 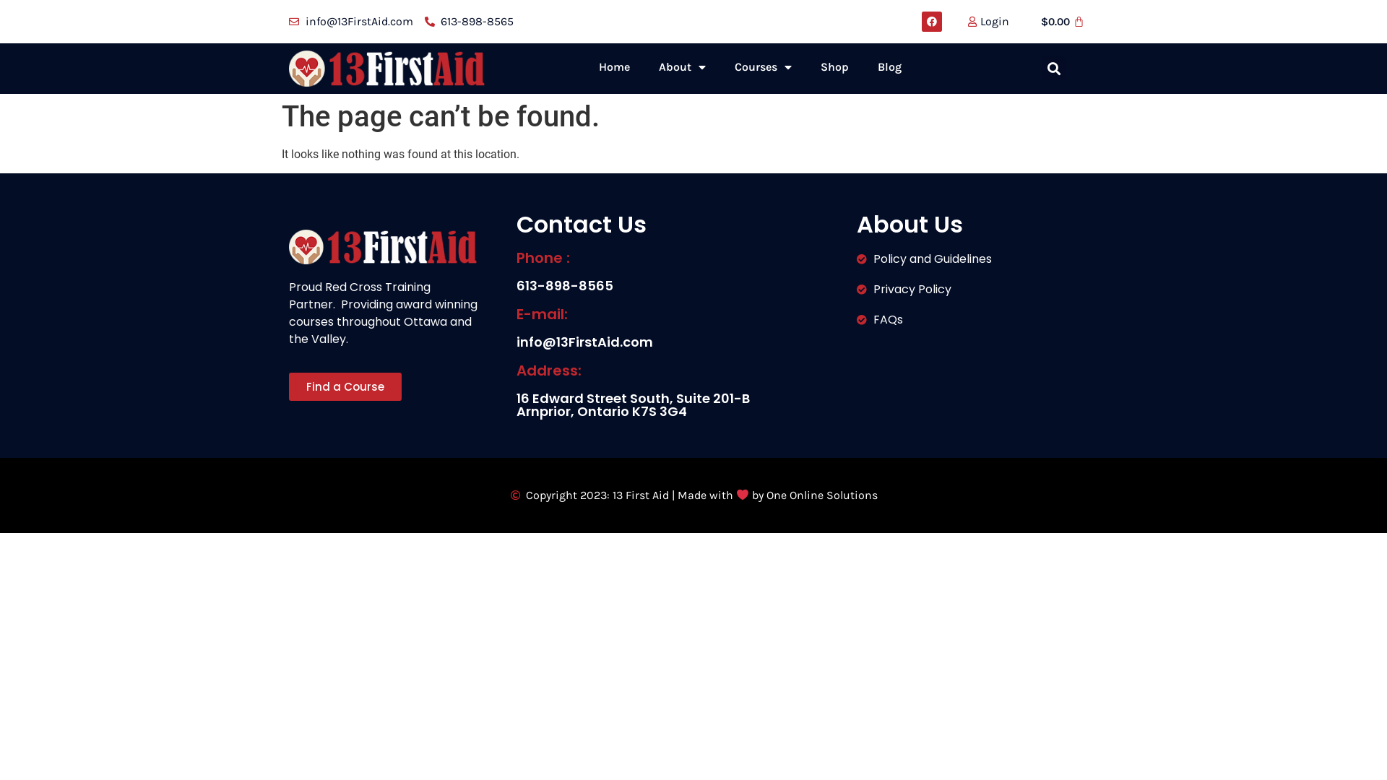 I want to click on Find a Course, so click(x=345, y=387).